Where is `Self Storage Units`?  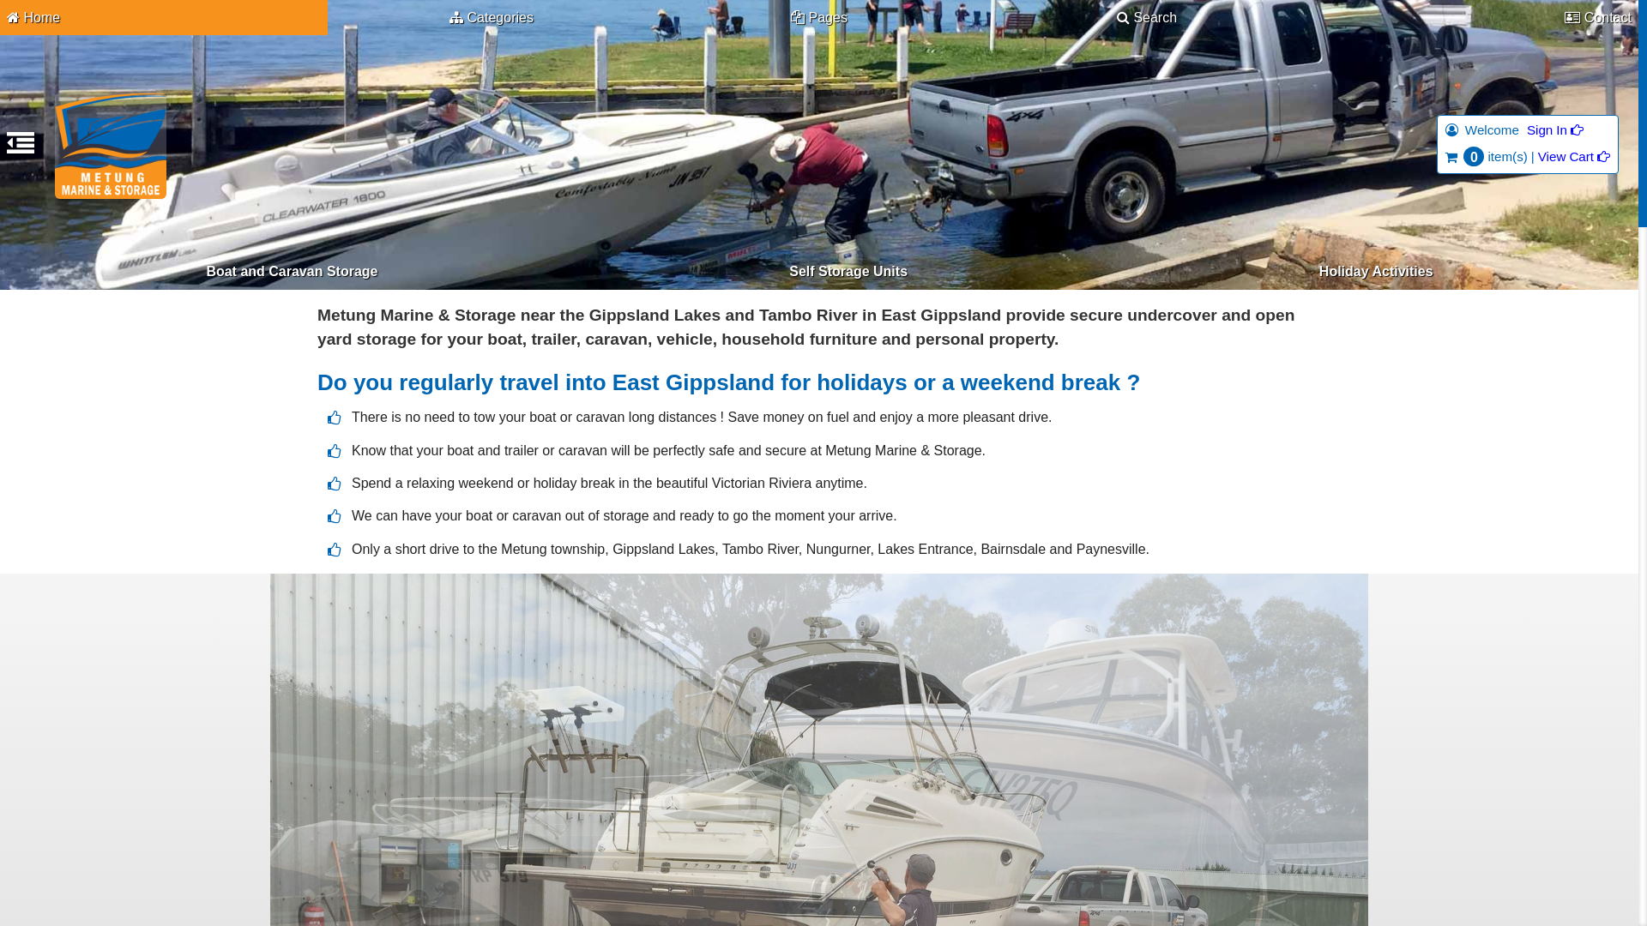
Self Storage Units is located at coordinates (848, 271).